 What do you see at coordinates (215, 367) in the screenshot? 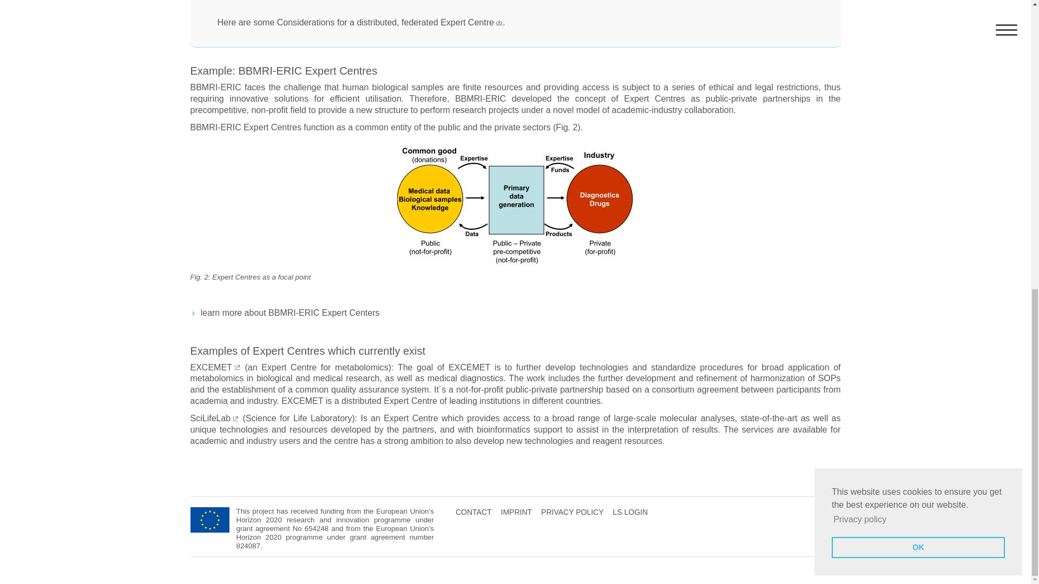
I see `Opens external link in new window` at bounding box center [215, 367].